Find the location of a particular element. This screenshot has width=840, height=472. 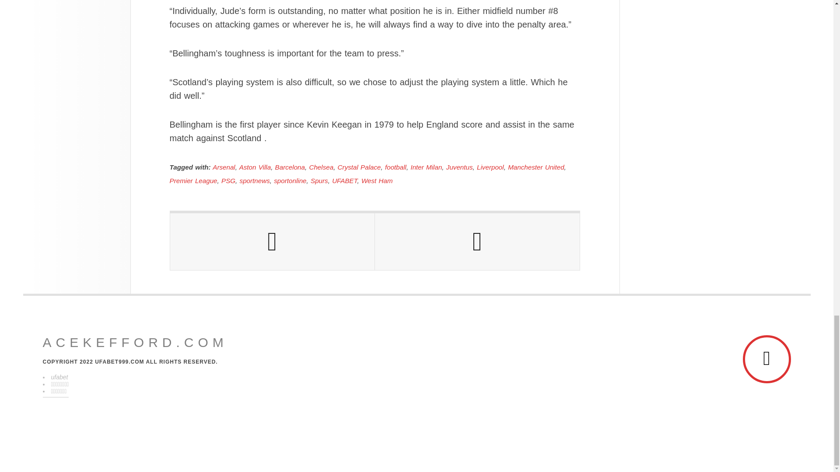

UFABET is located at coordinates (344, 181).